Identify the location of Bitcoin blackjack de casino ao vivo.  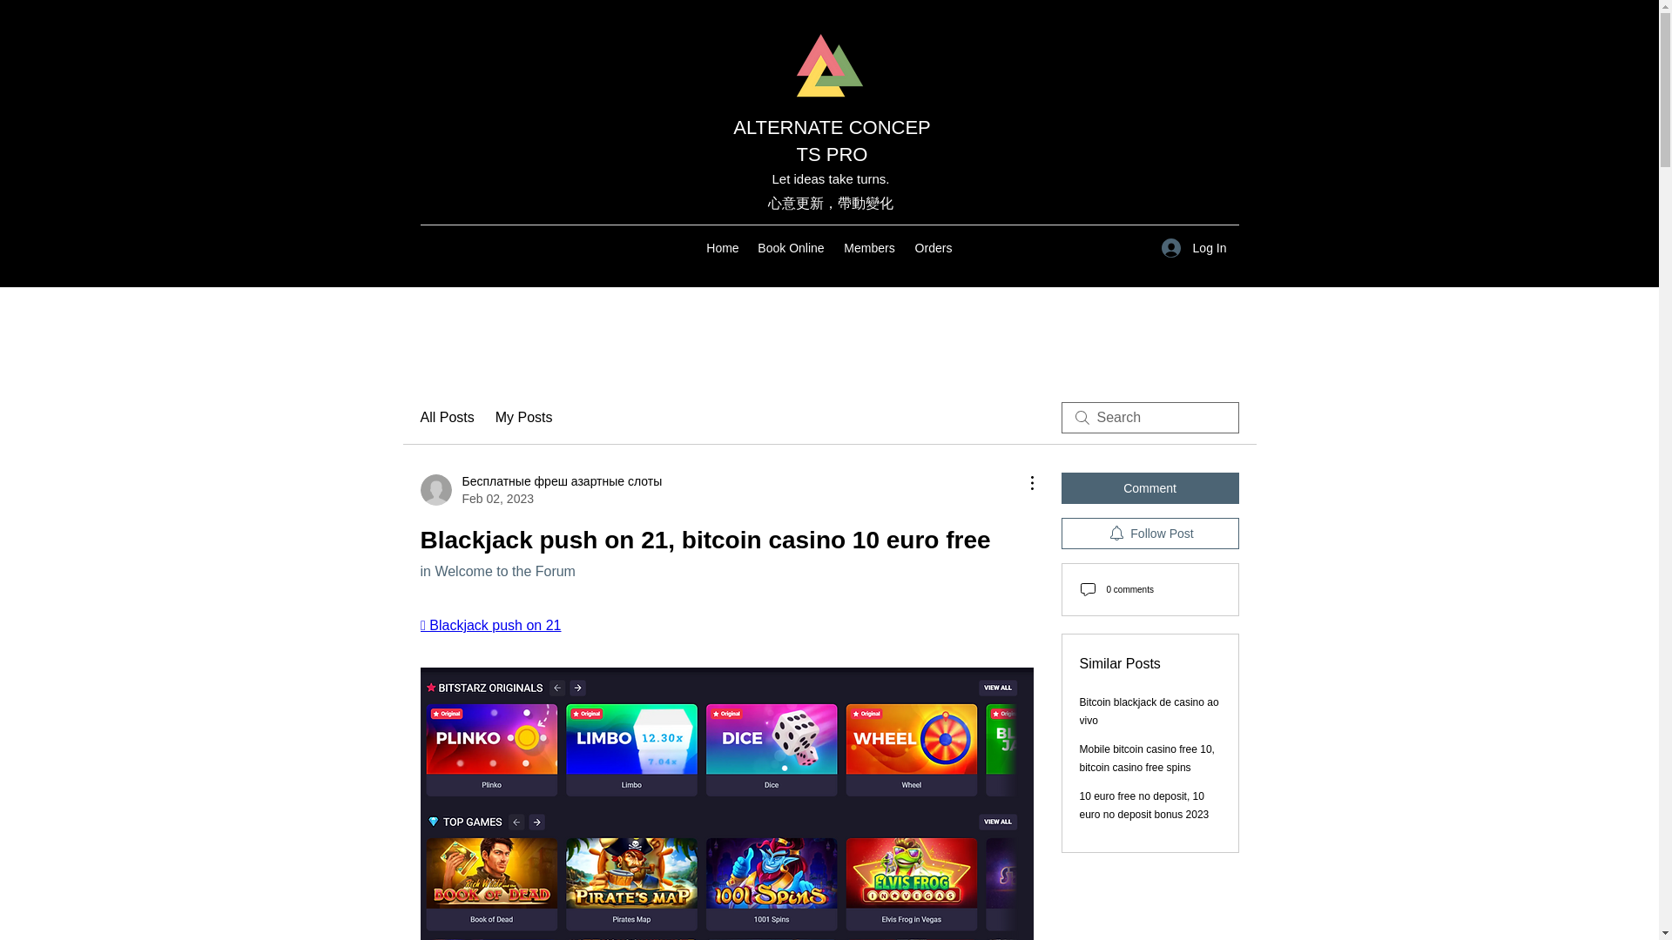
(1149, 711).